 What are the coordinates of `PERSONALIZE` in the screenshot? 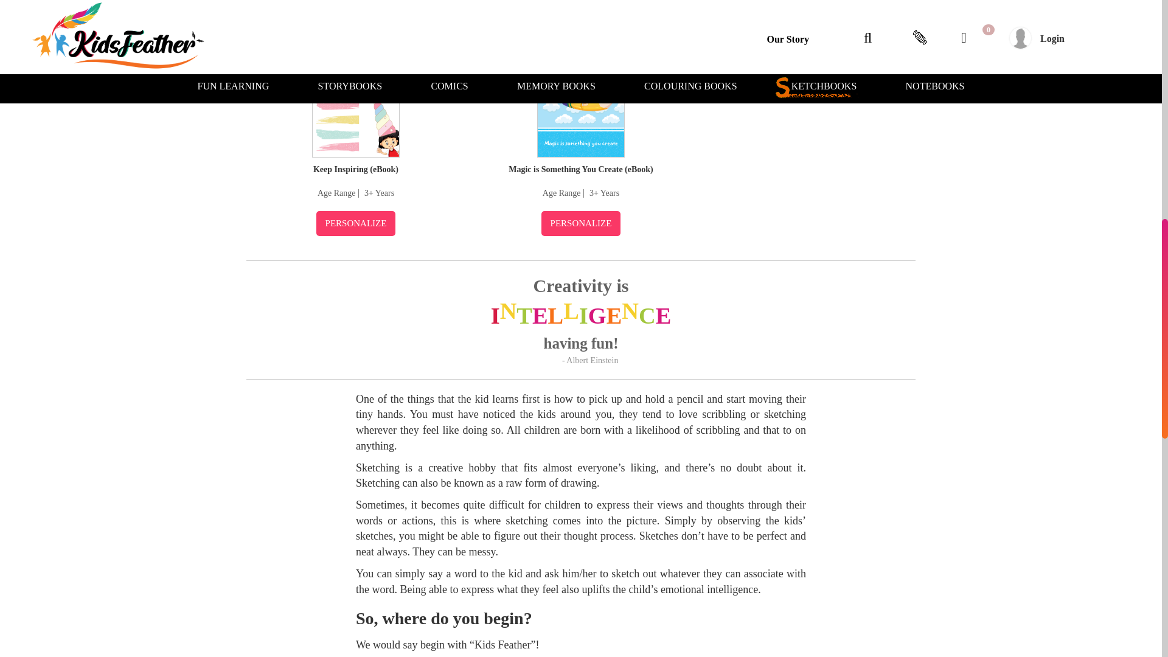 It's located at (356, 223).